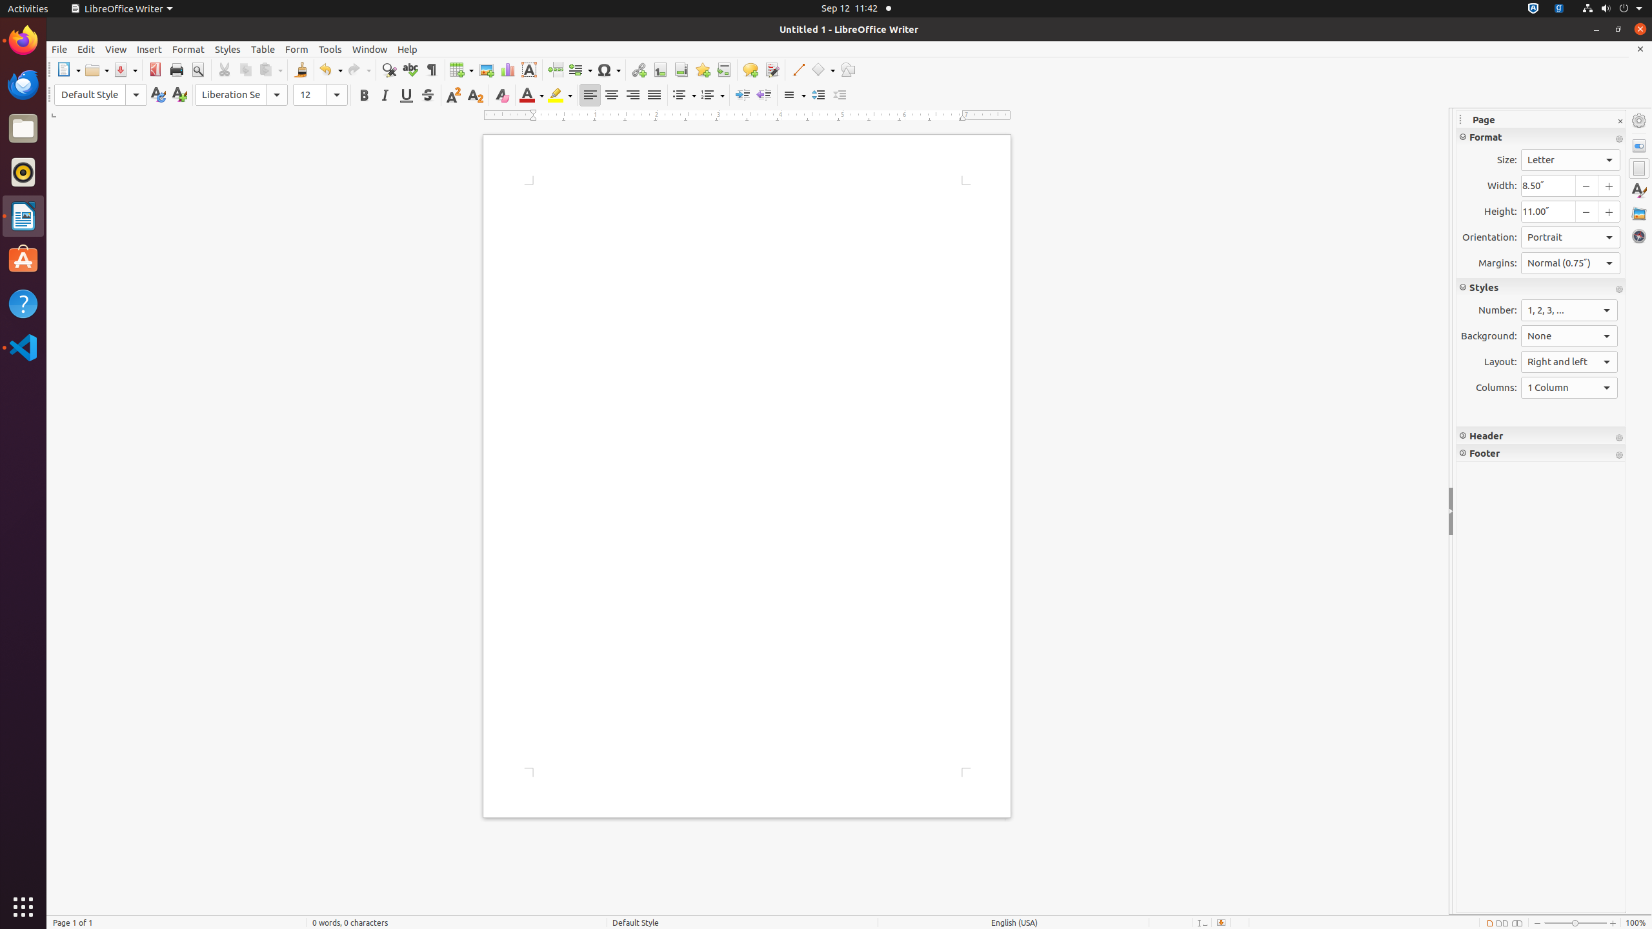 The image size is (1652, 929). I want to click on Close Sidebar Deck, so click(1620, 121).